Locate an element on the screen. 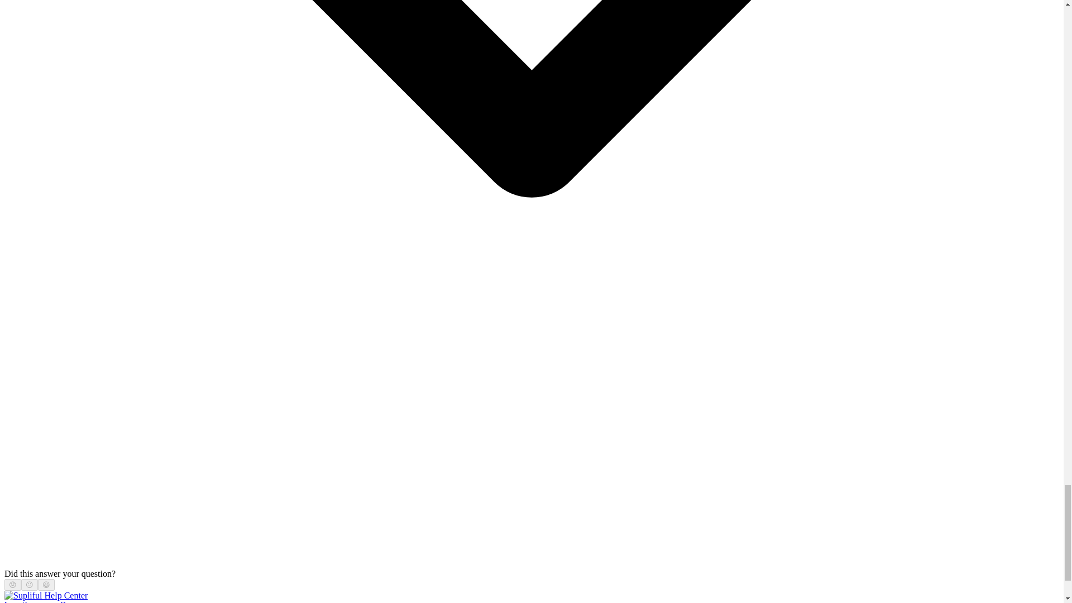 Image resolution: width=1072 pixels, height=603 pixels. Smiley is located at coordinates (46, 585).